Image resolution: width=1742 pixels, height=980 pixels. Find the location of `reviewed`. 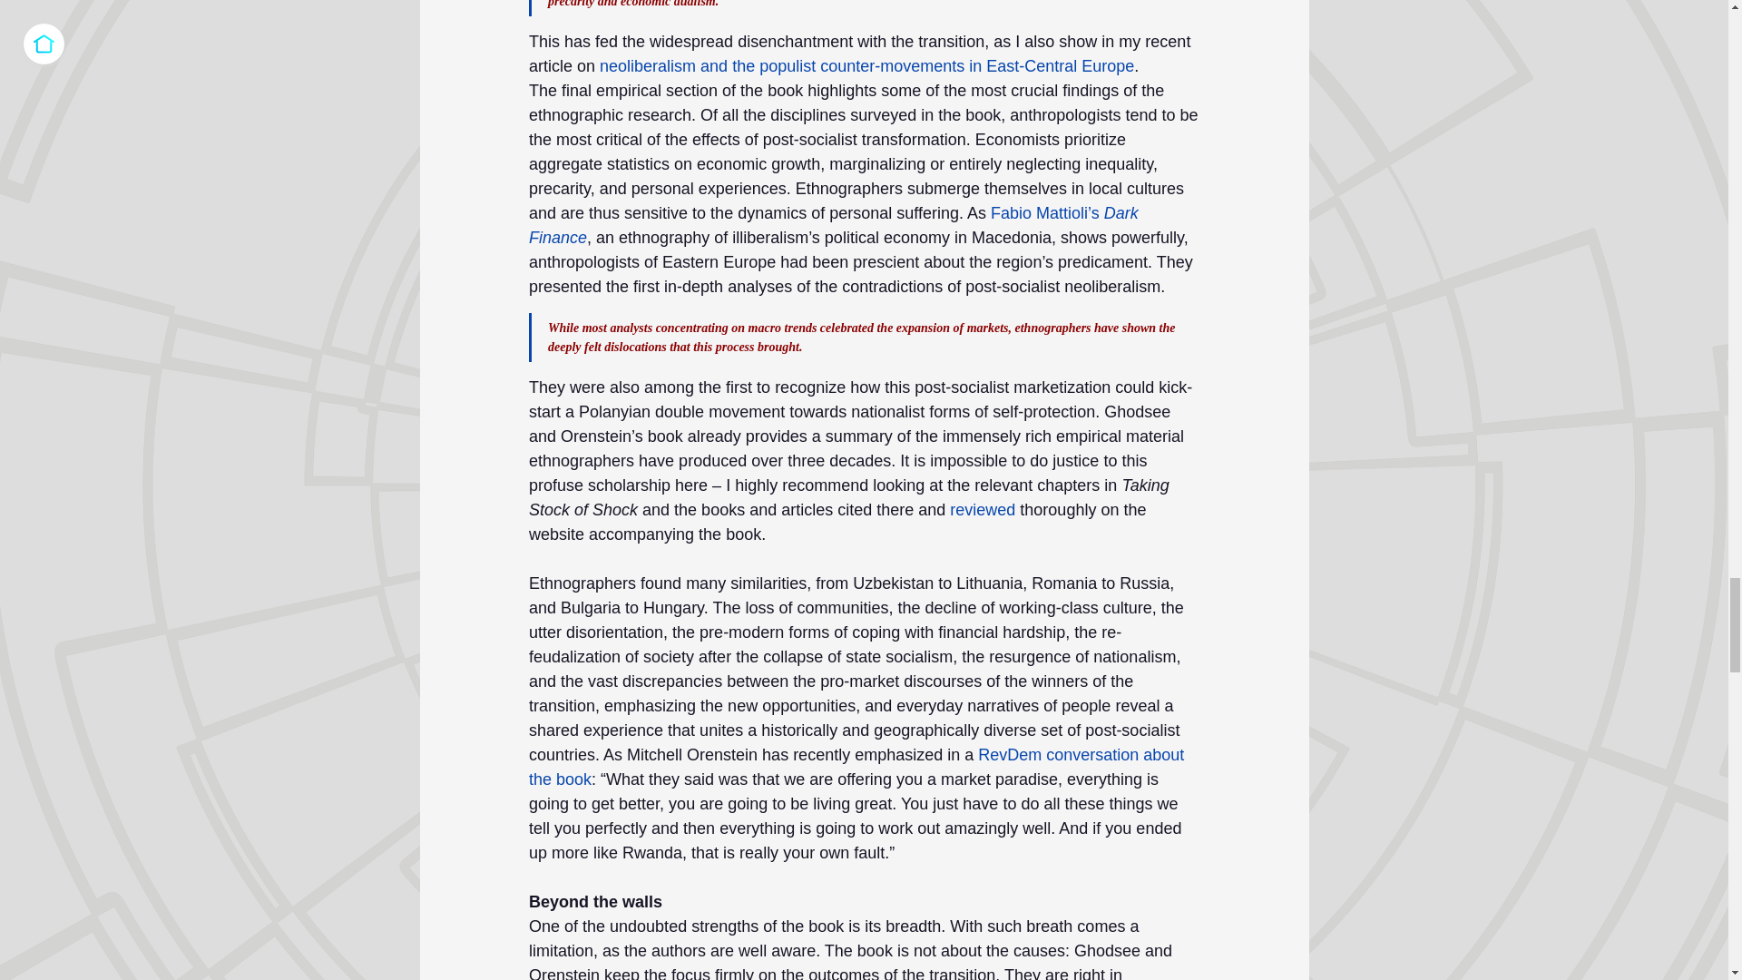

reviewed is located at coordinates (982, 510).